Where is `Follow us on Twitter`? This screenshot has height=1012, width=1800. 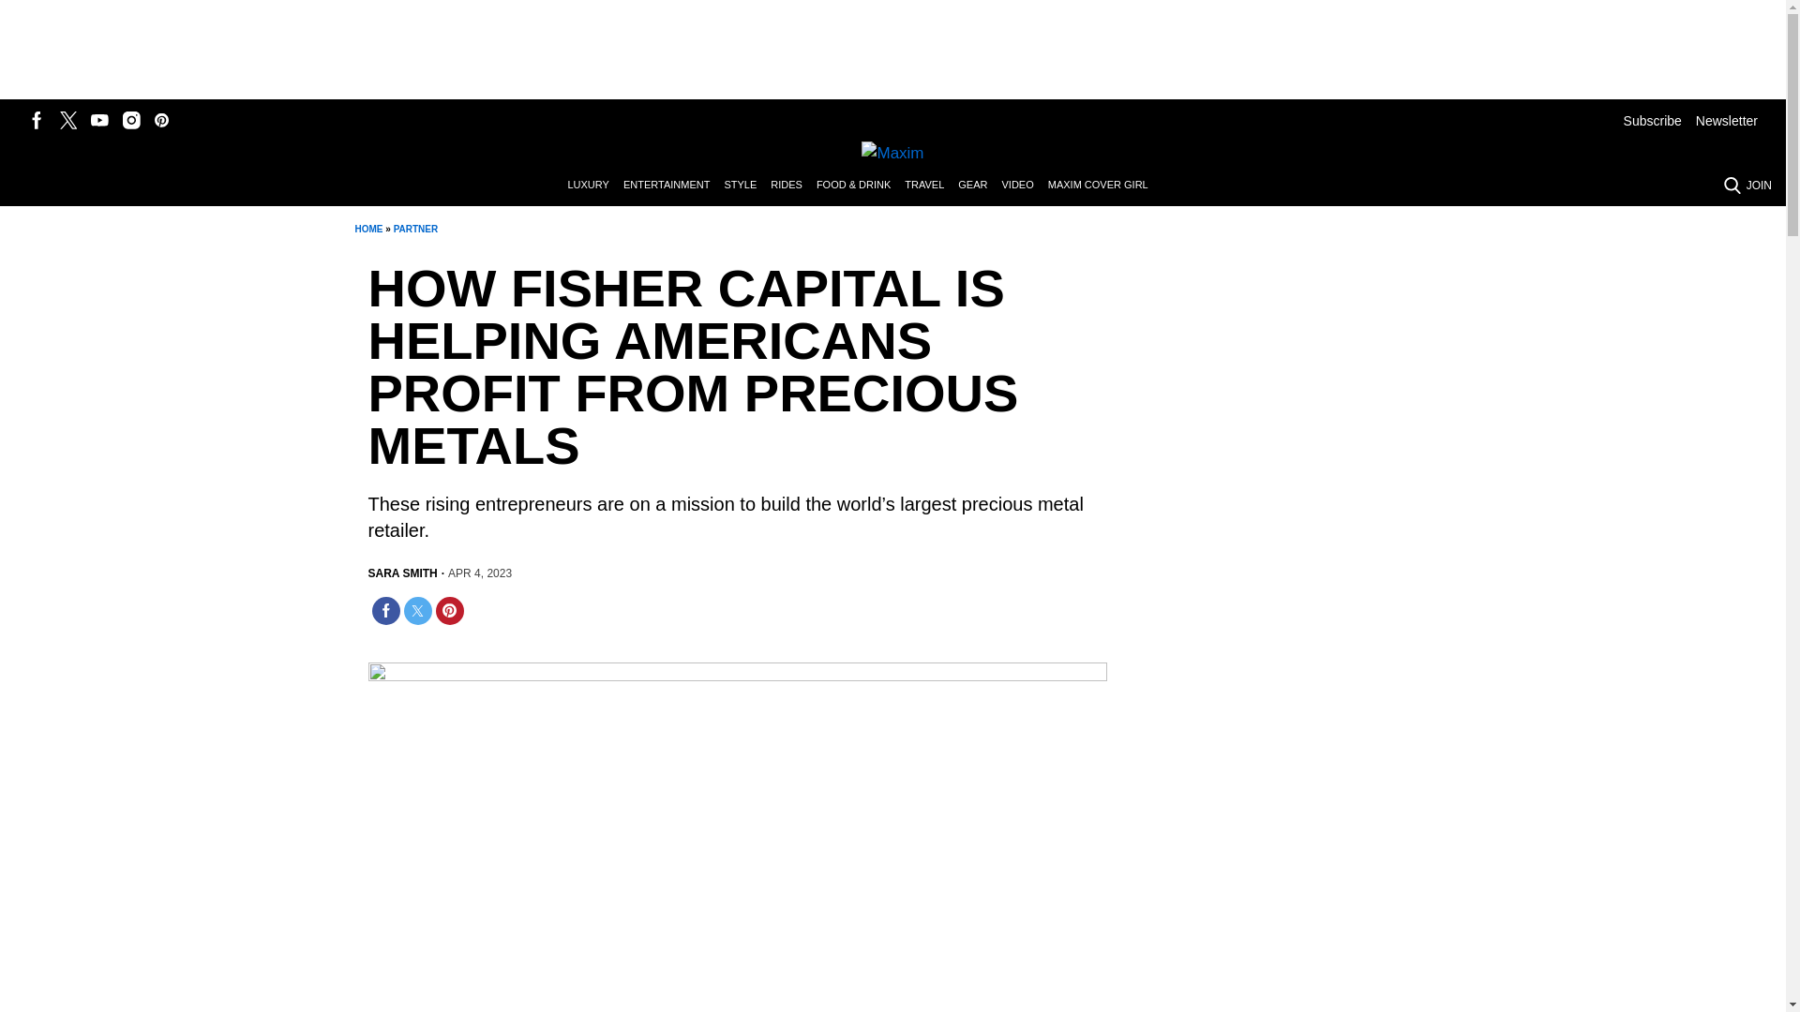
Follow us on Twitter is located at coordinates (67, 120).